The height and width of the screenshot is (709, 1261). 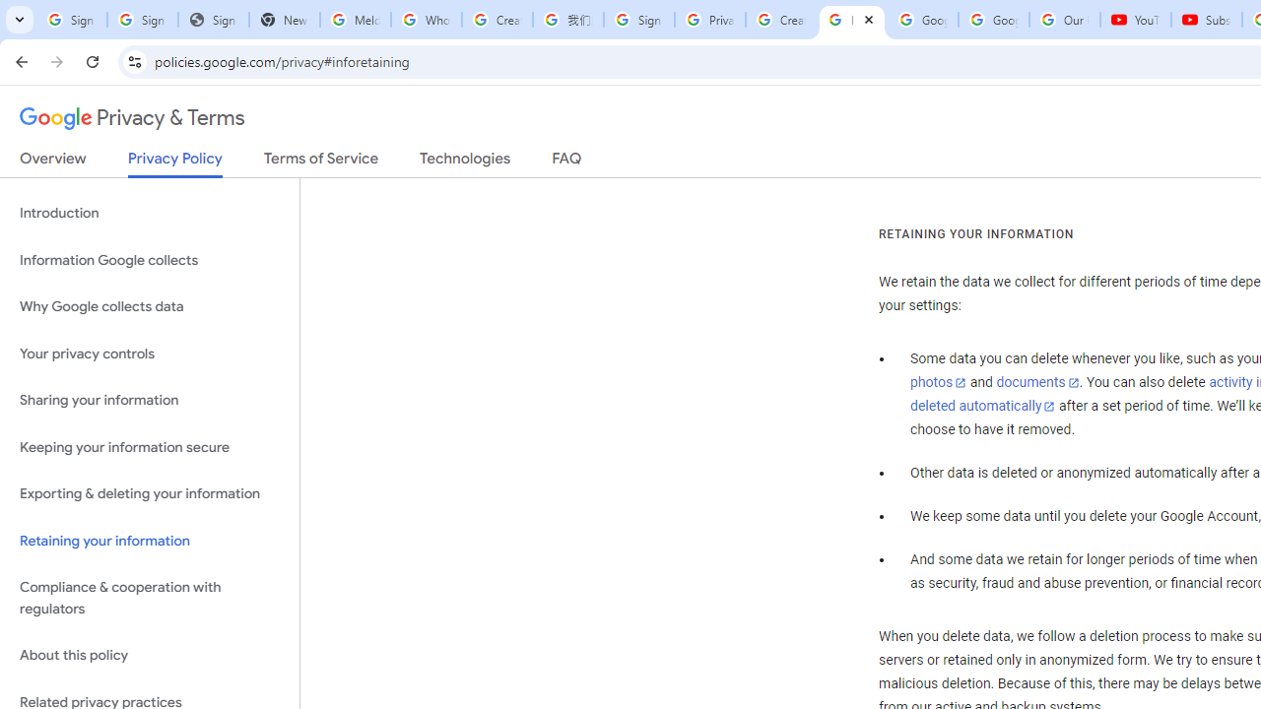 What do you see at coordinates (132, 118) in the screenshot?
I see `Privacy & Terms` at bounding box center [132, 118].